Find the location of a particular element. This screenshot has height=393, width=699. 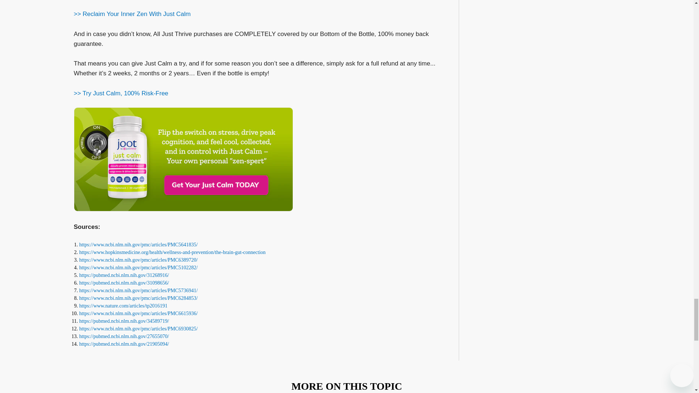

psychobiotics bacteria is located at coordinates (138, 267).